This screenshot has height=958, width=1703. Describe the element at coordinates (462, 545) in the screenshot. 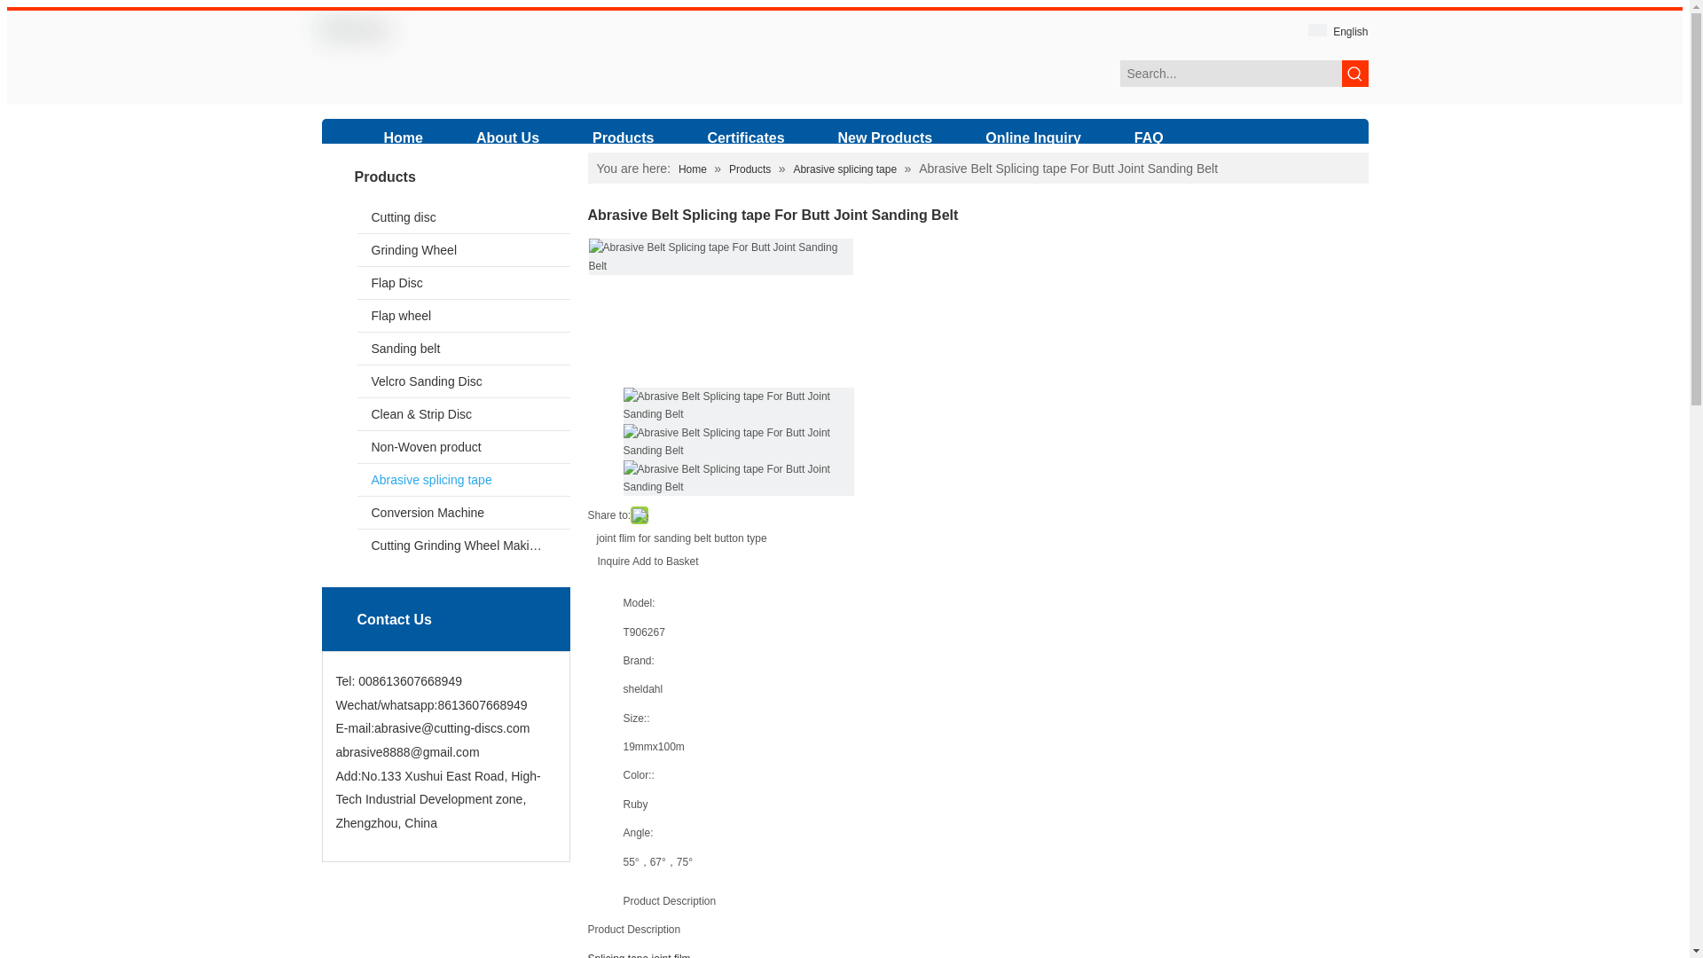

I see `Cutting Grinding Wheel Making Machine` at that location.